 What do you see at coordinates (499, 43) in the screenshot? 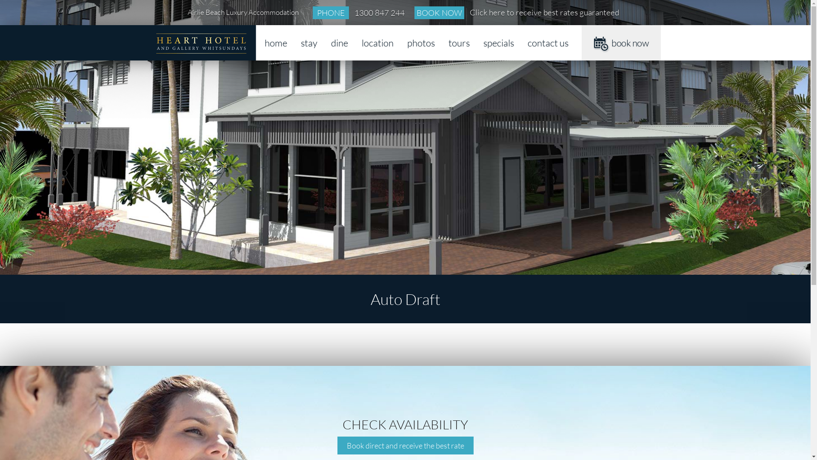
I see `specials` at bounding box center [499, 43].